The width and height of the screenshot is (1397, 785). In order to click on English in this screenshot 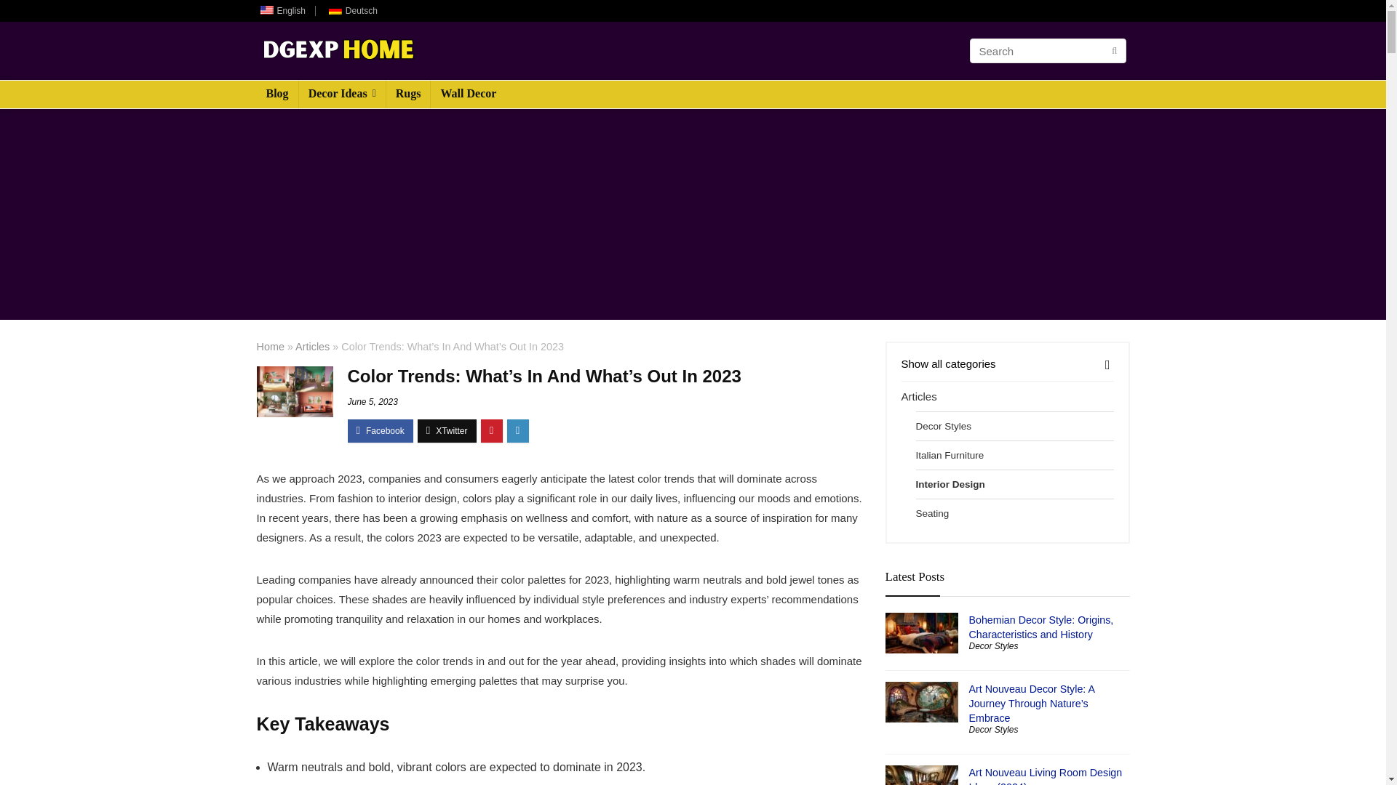, I will do `click(279, 10)`.